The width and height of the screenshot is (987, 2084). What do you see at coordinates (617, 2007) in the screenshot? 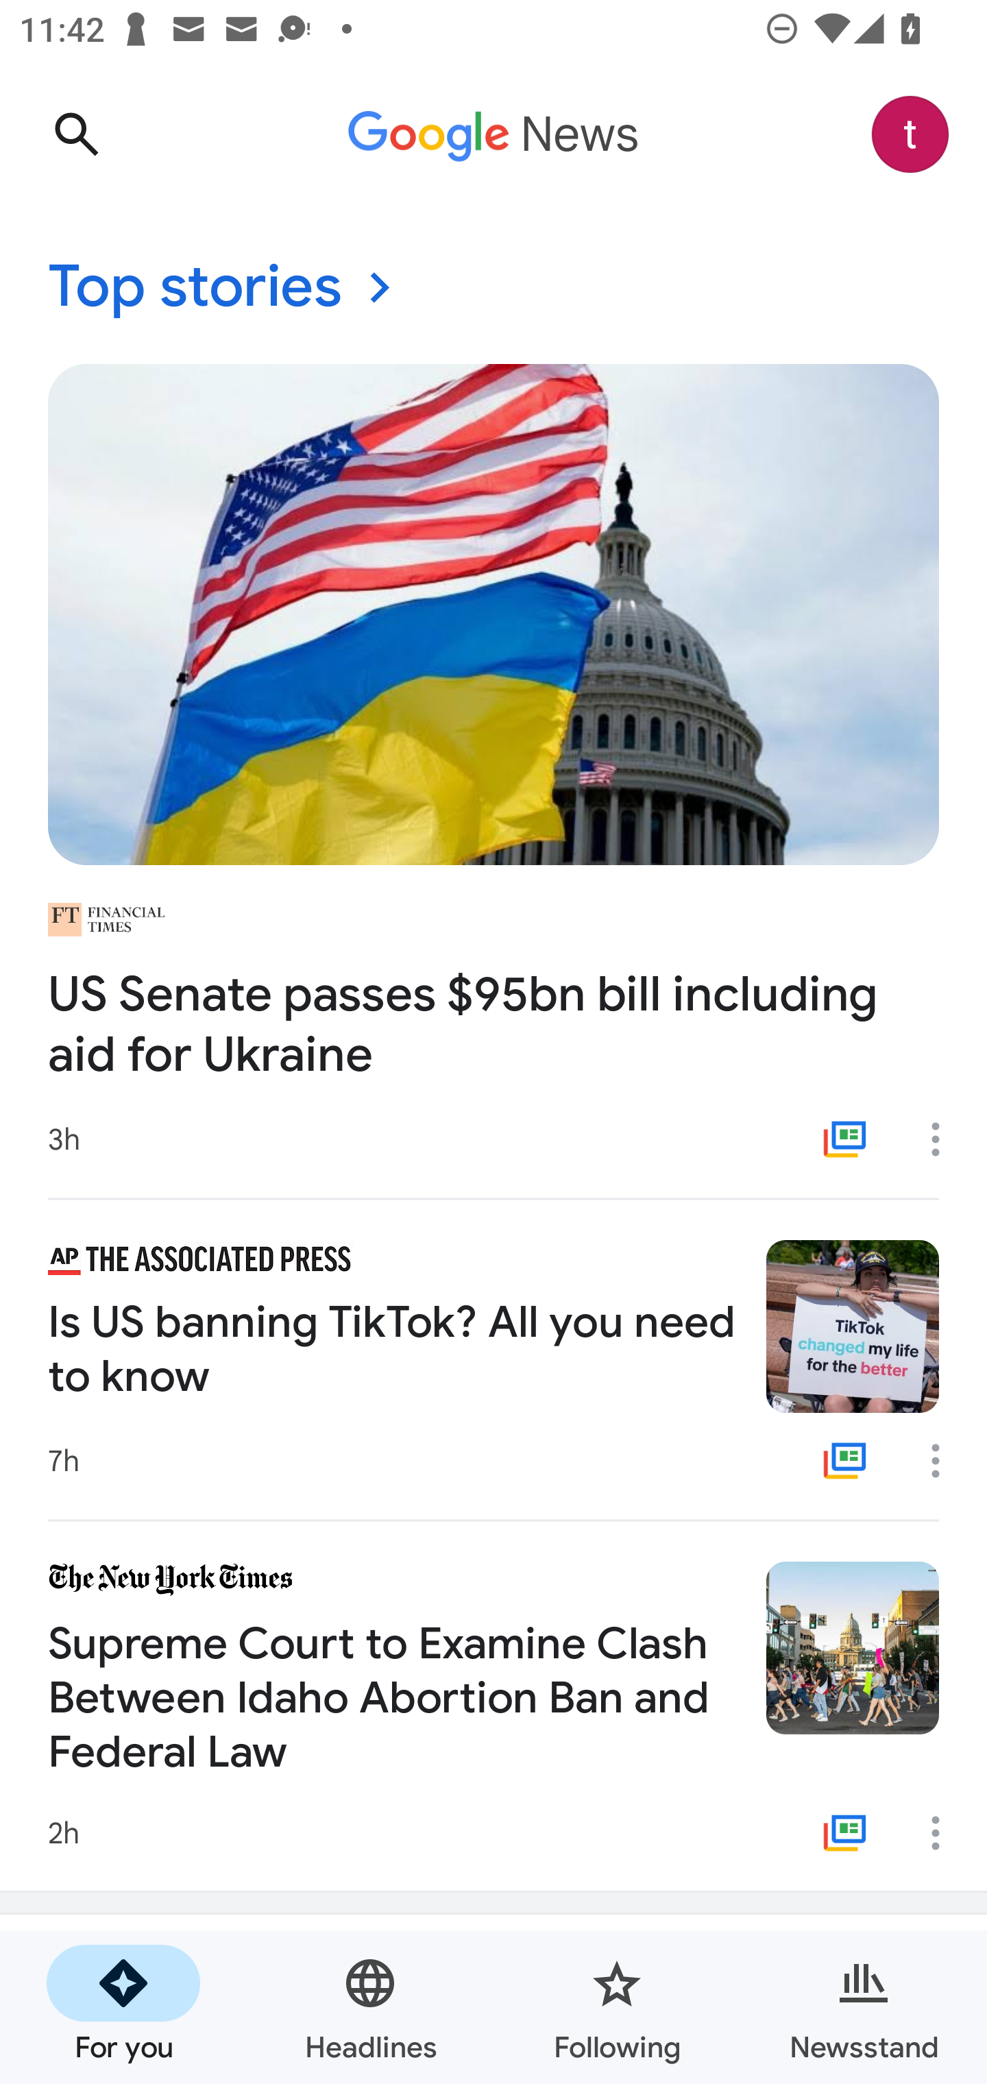
I see `Following` at bounding box center [617, 2007].